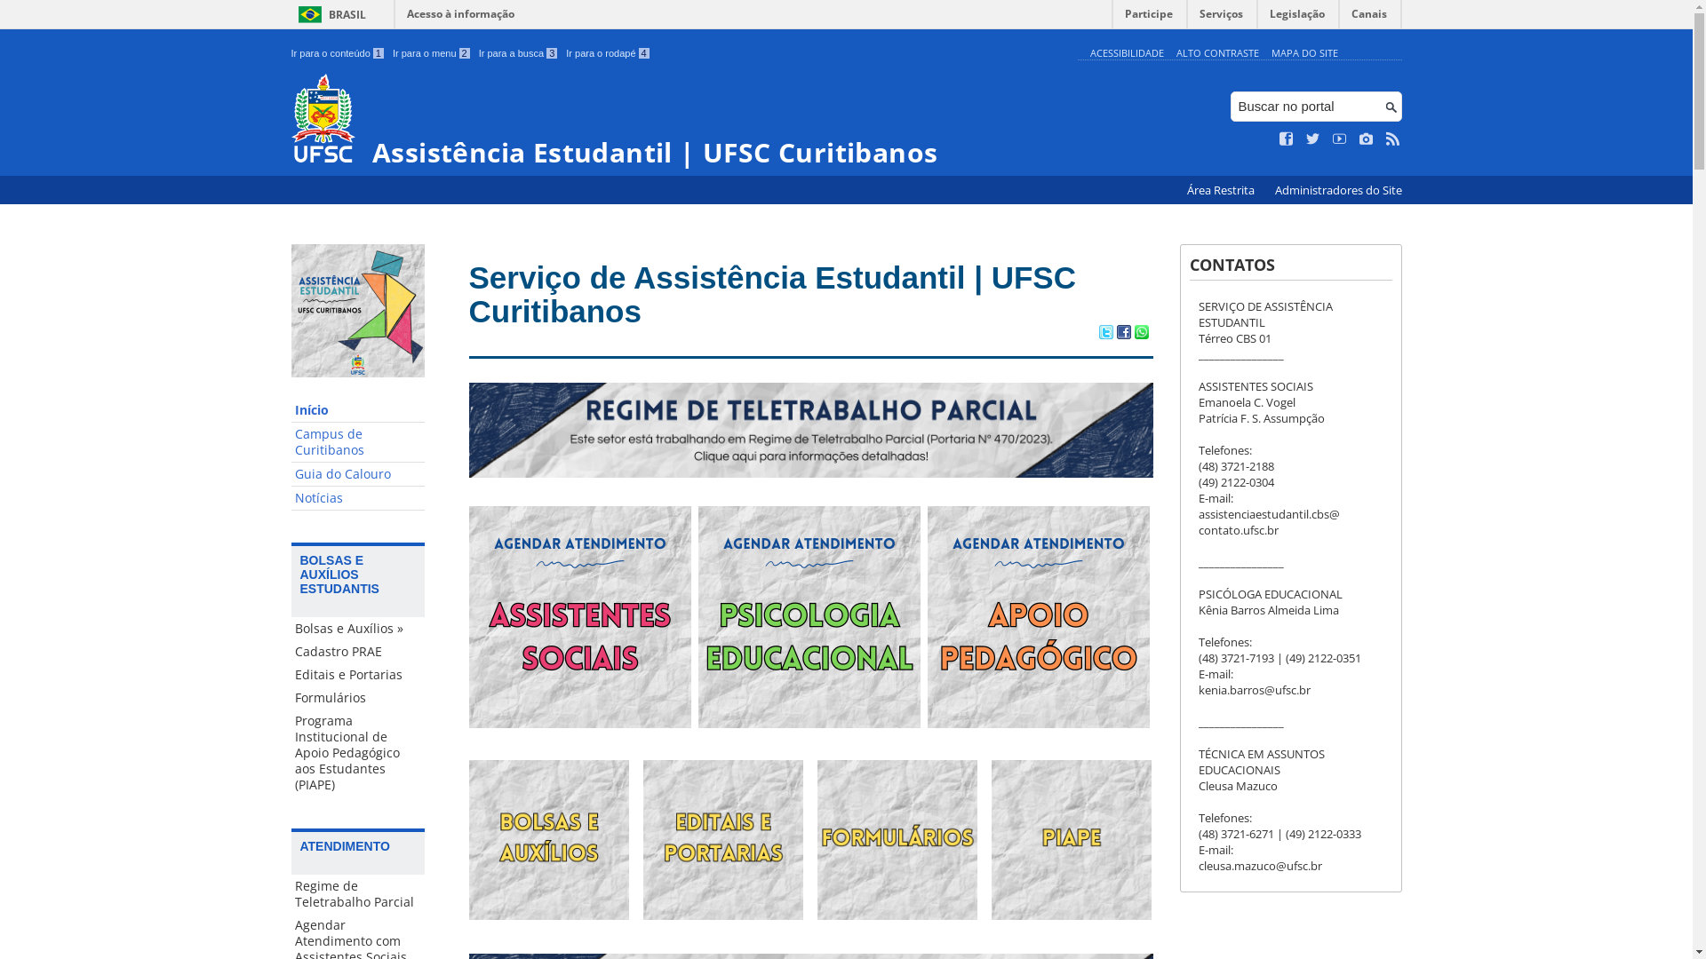 The image size is (1706, 959). What do you see at coordinates (358, 675) in the screenshot?
I see `Editais e Portarias` at bounding box center [358, 675].